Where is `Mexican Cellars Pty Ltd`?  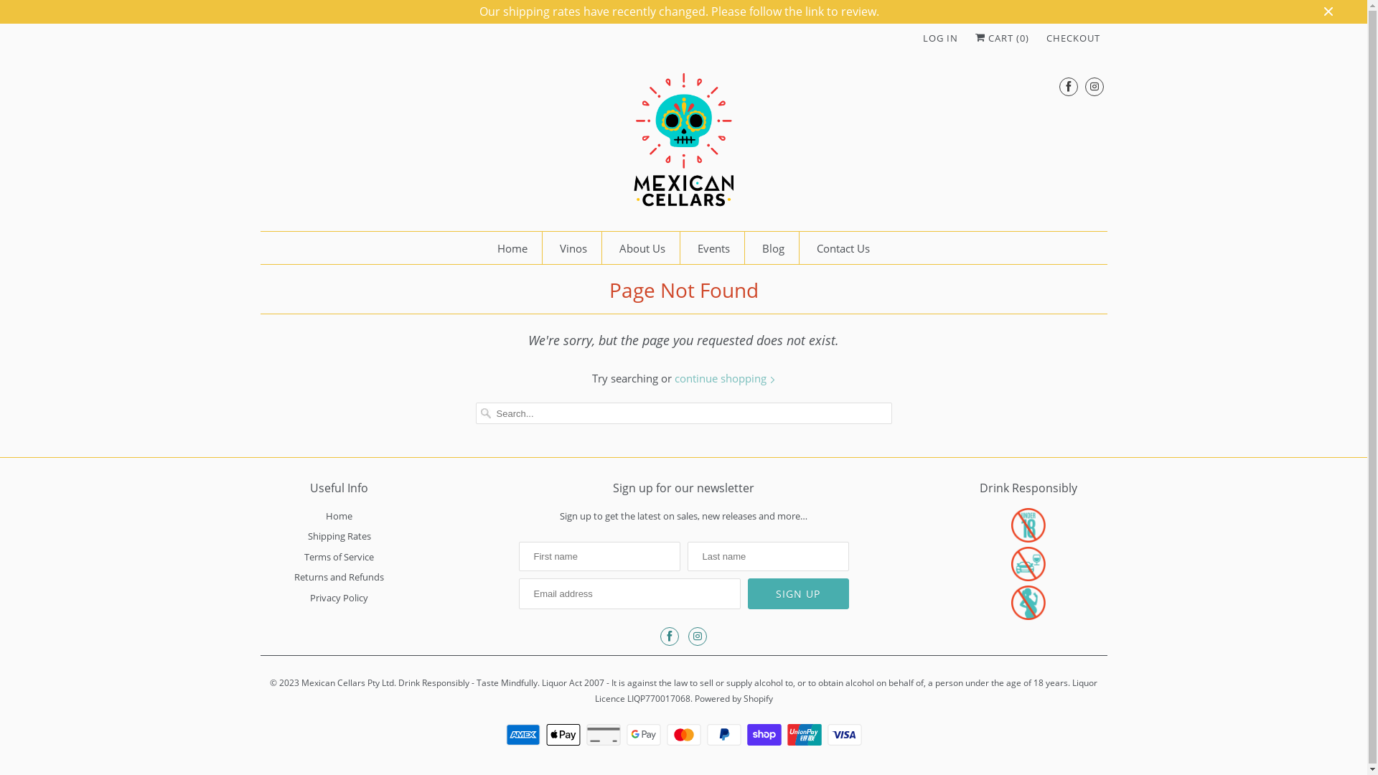
Mexican Cellars Pty Ltd is located at coordinates (347, 679).